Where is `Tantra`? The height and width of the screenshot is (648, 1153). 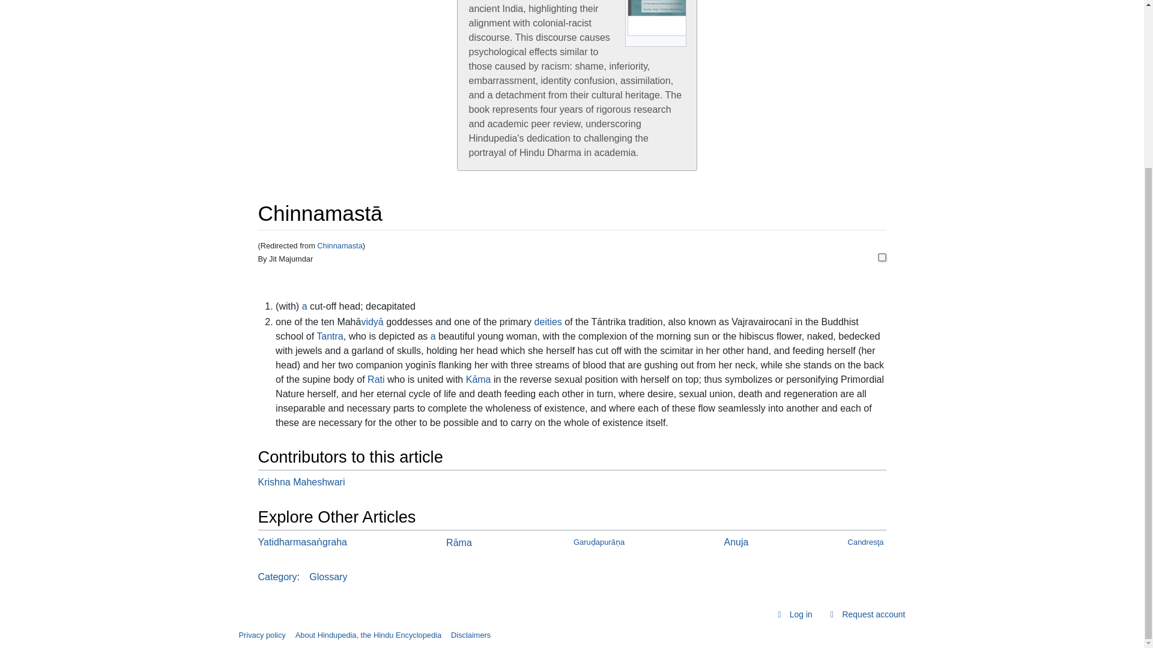
Tantra is located at coordinates (329, 336).